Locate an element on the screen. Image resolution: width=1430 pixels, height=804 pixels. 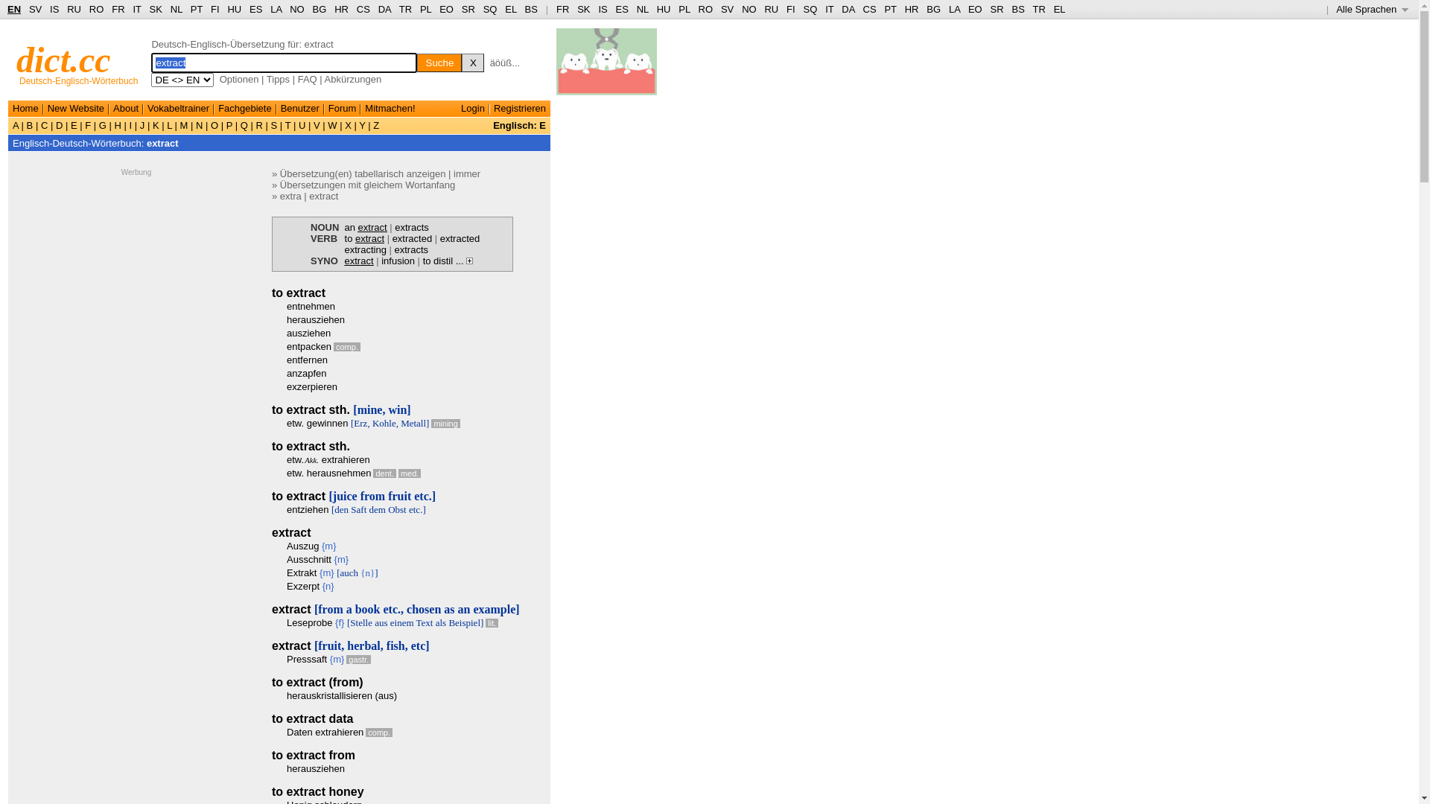
to extract is located at coordinates (365, 238).